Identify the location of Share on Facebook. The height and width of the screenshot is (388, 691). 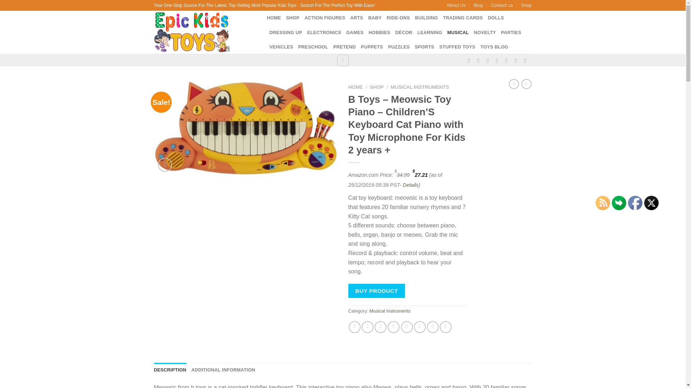
(355, 327).